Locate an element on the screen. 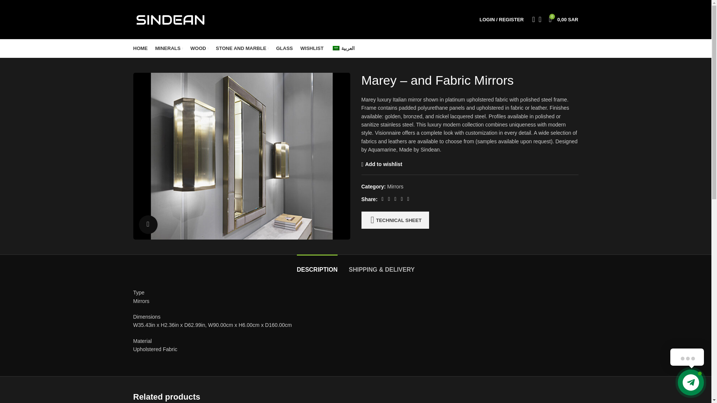 The width and height of the screenshot is (717, 403). WOOD is located at coordinates (199, 49).